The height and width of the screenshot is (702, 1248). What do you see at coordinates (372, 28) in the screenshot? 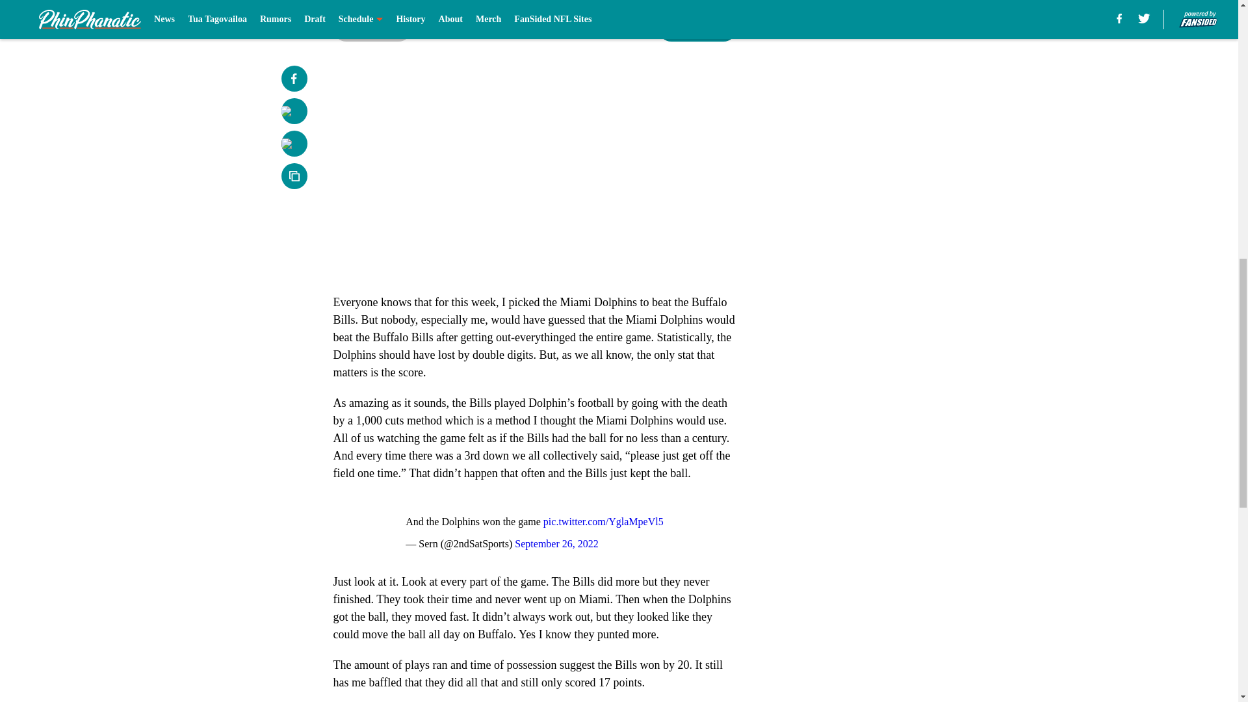
I see `Prev` at bounding box center [372, 28].